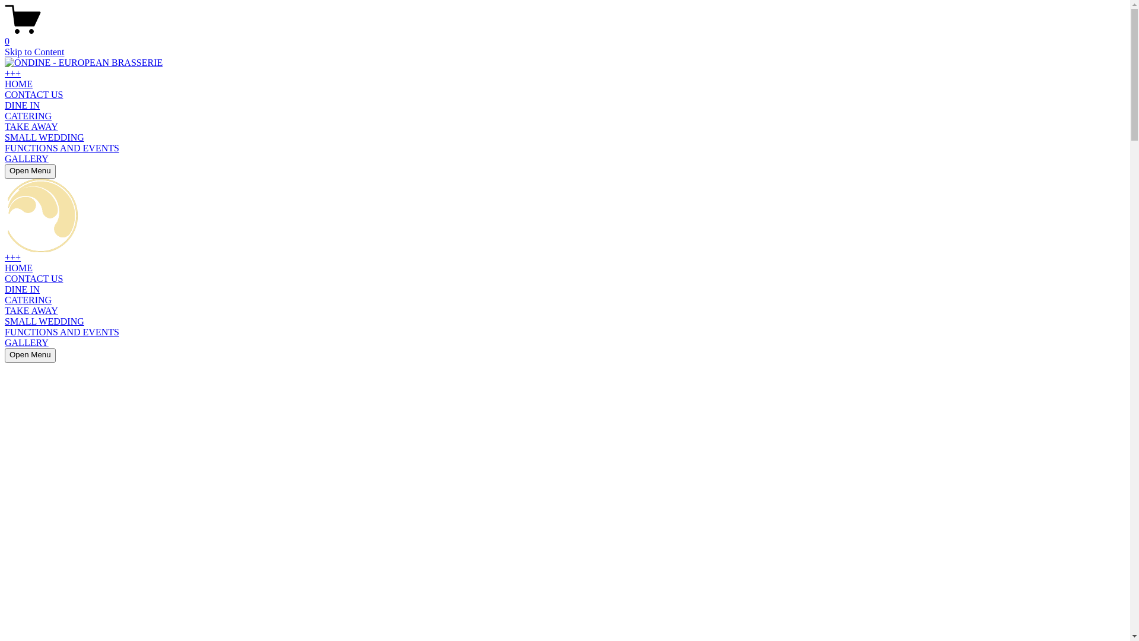  I want to click on FUNCTIONS AND EVENTS, so click(62, 148).